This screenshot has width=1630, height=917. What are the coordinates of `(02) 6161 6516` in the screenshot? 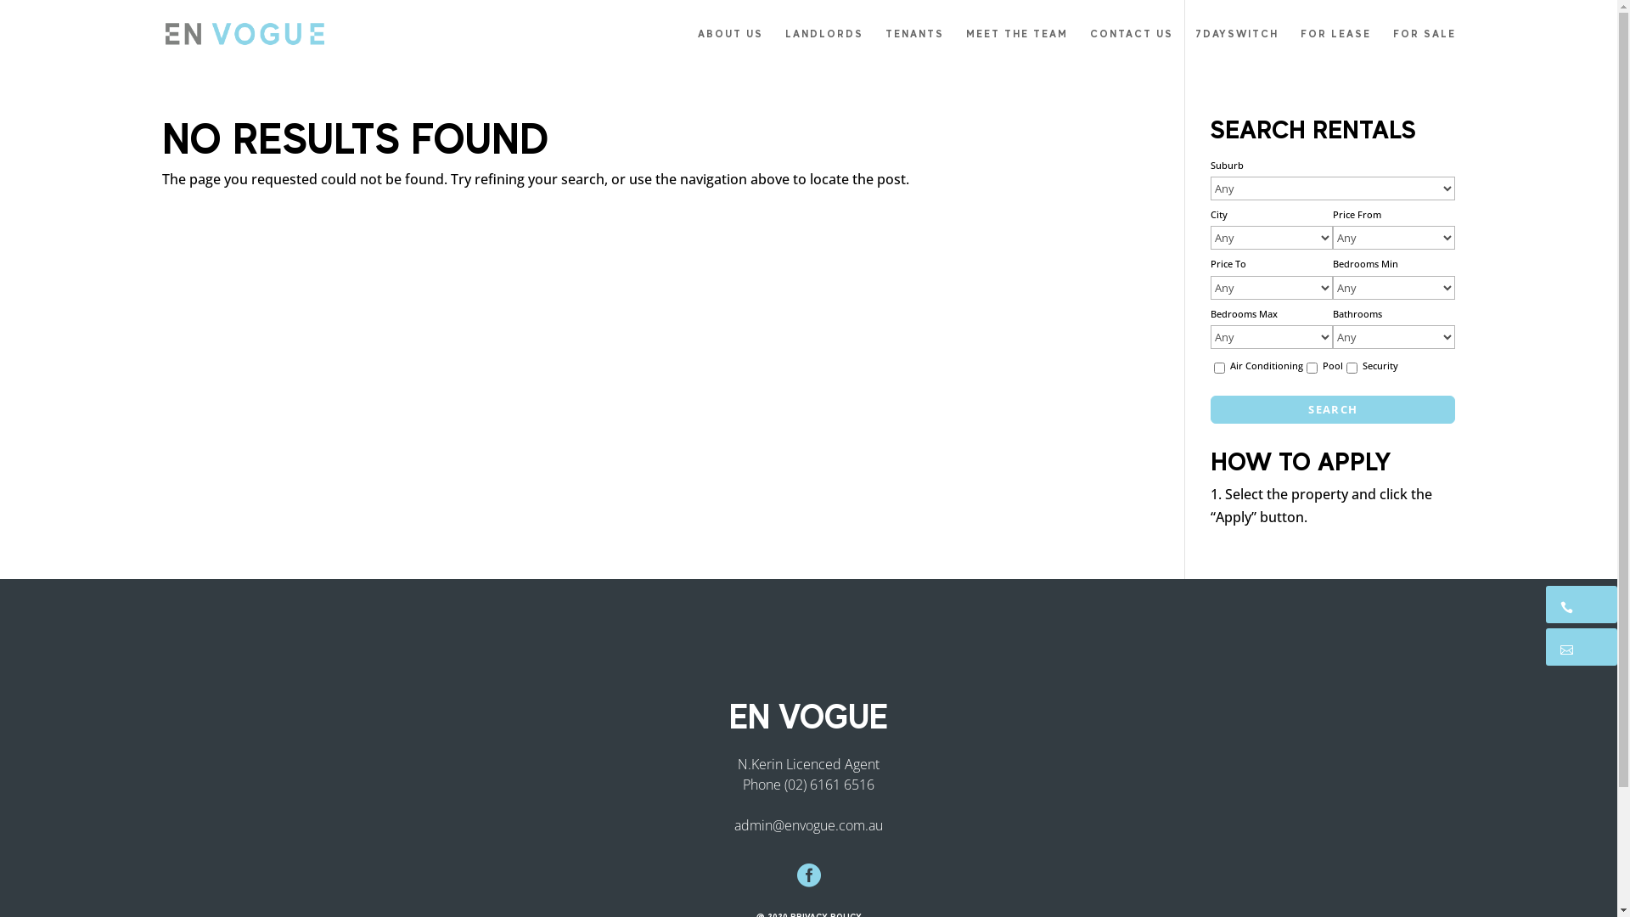 It's located at (829, 784).